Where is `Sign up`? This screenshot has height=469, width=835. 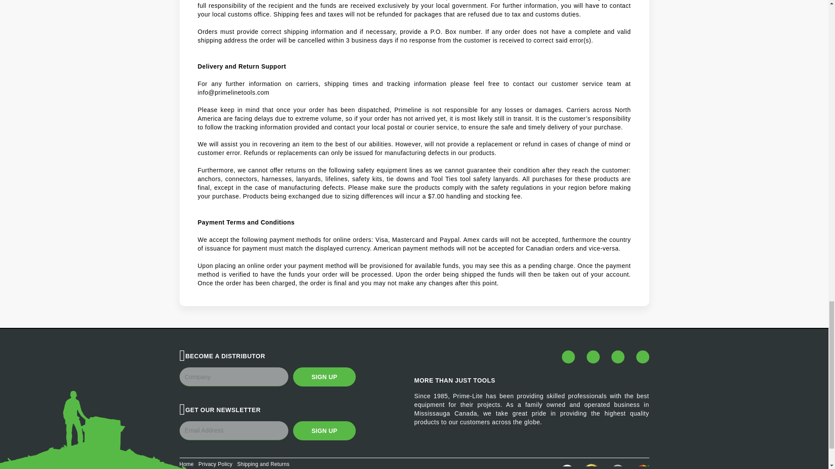
Sign up is located at coordinates (324, 431).